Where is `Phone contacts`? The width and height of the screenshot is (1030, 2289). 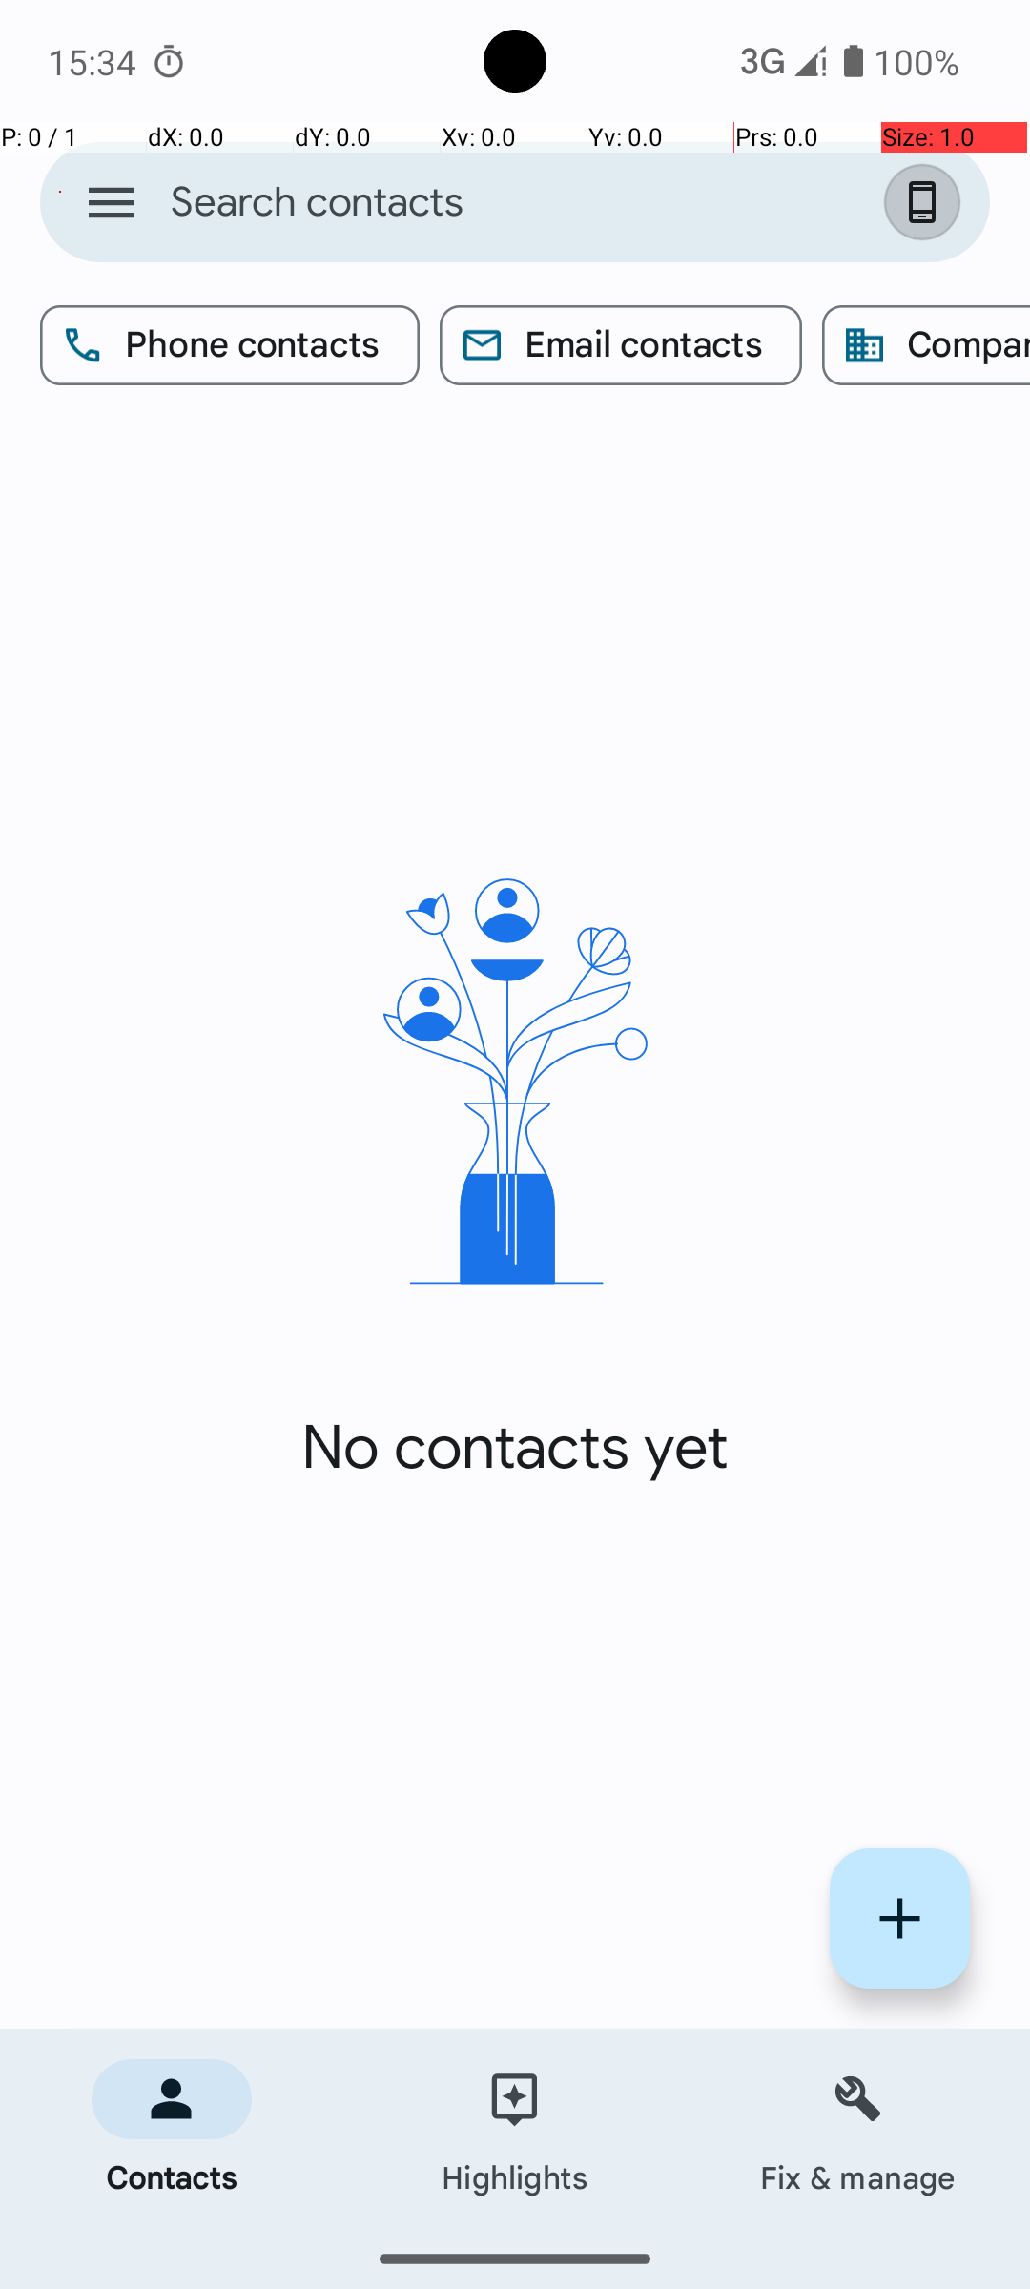 Phone contacts is located at coordinates (230, 345).